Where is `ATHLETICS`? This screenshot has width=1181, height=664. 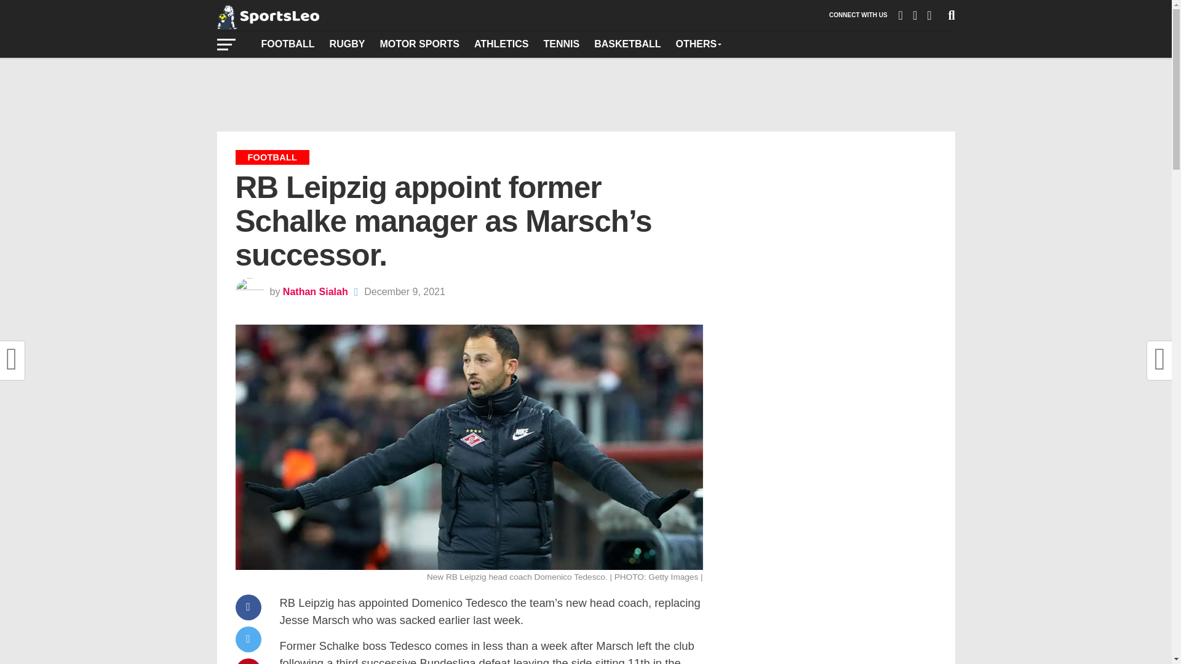
ATHLETICS is located at coordinates (501, 44).